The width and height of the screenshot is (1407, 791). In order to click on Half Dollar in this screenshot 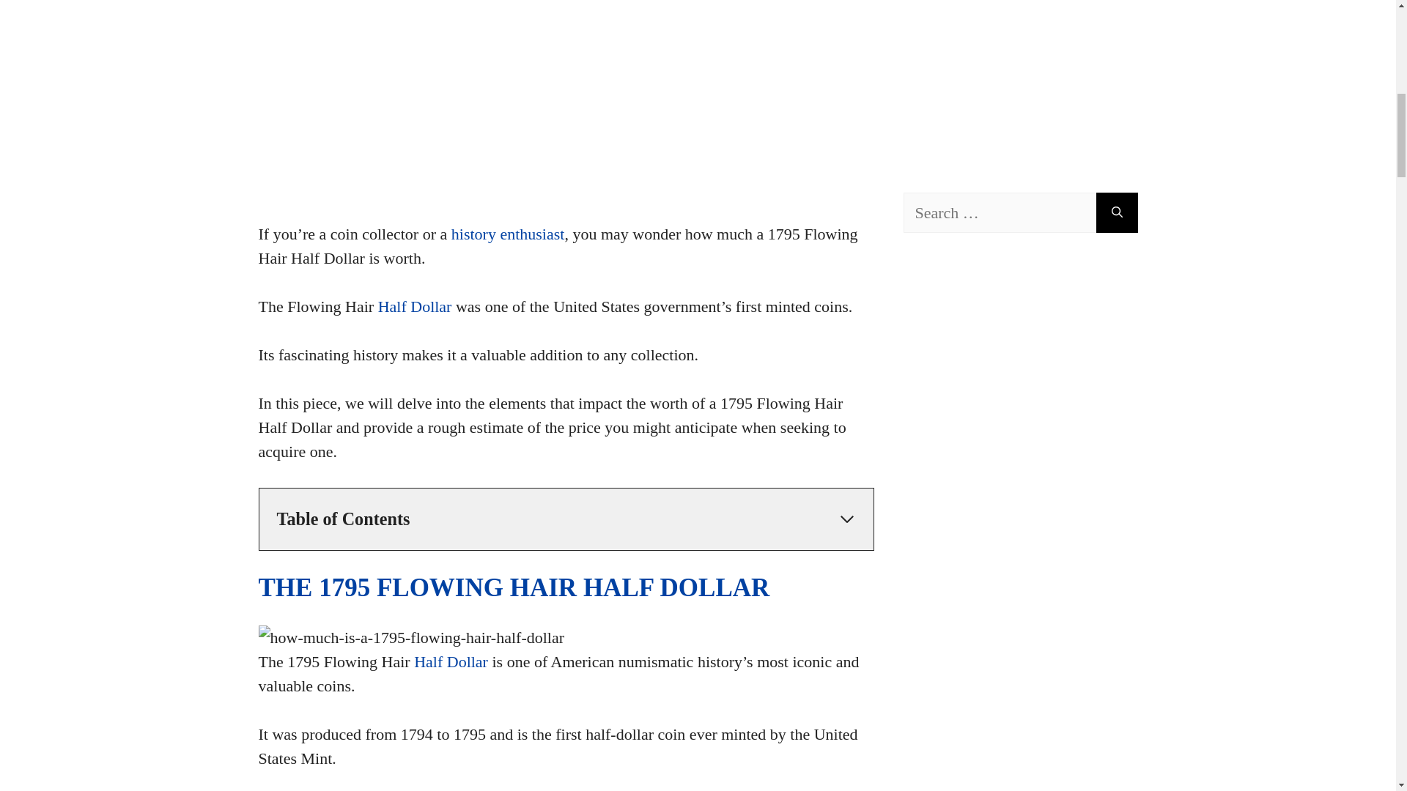, I will do `click(415, 306)`.